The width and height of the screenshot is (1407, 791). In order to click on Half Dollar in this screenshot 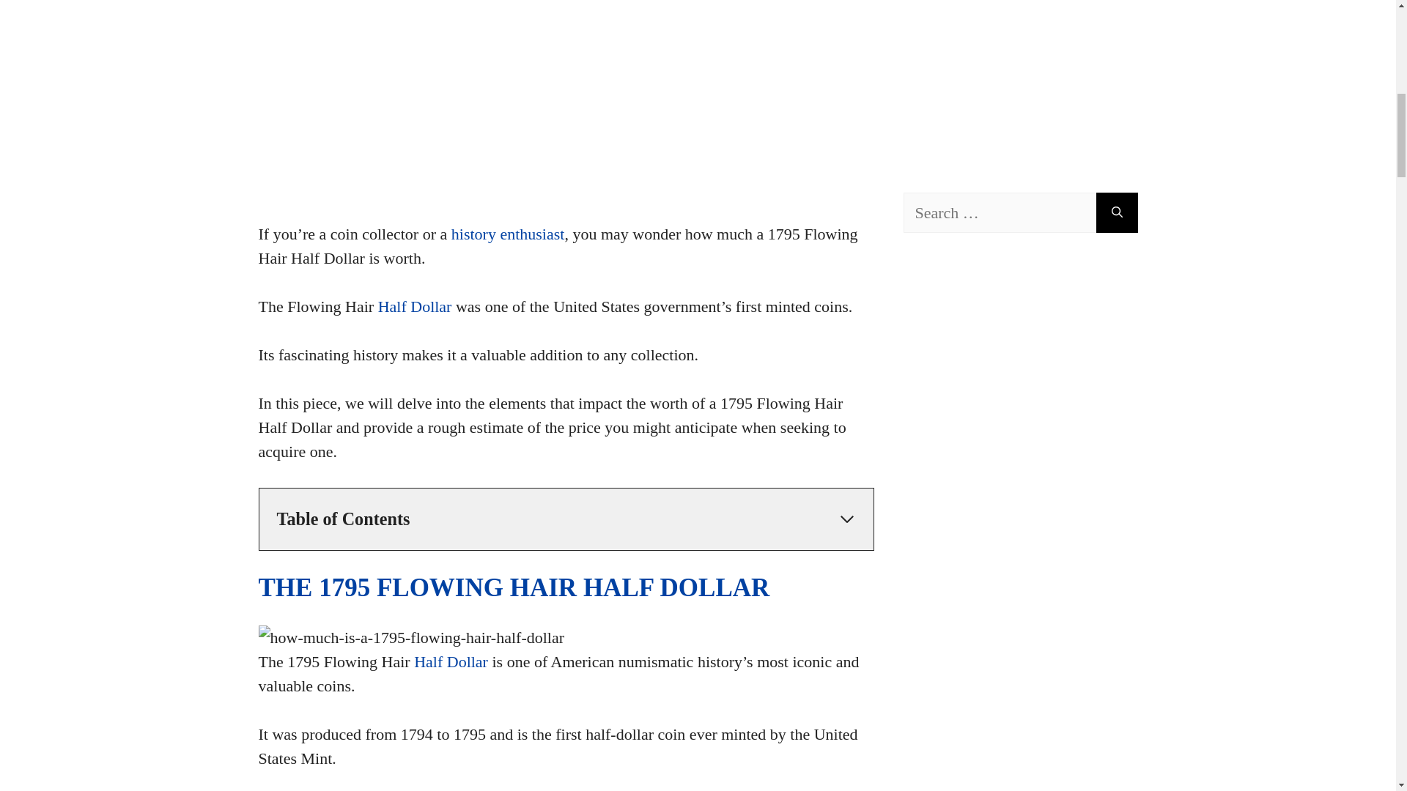, I will do `click(415, 306)`.